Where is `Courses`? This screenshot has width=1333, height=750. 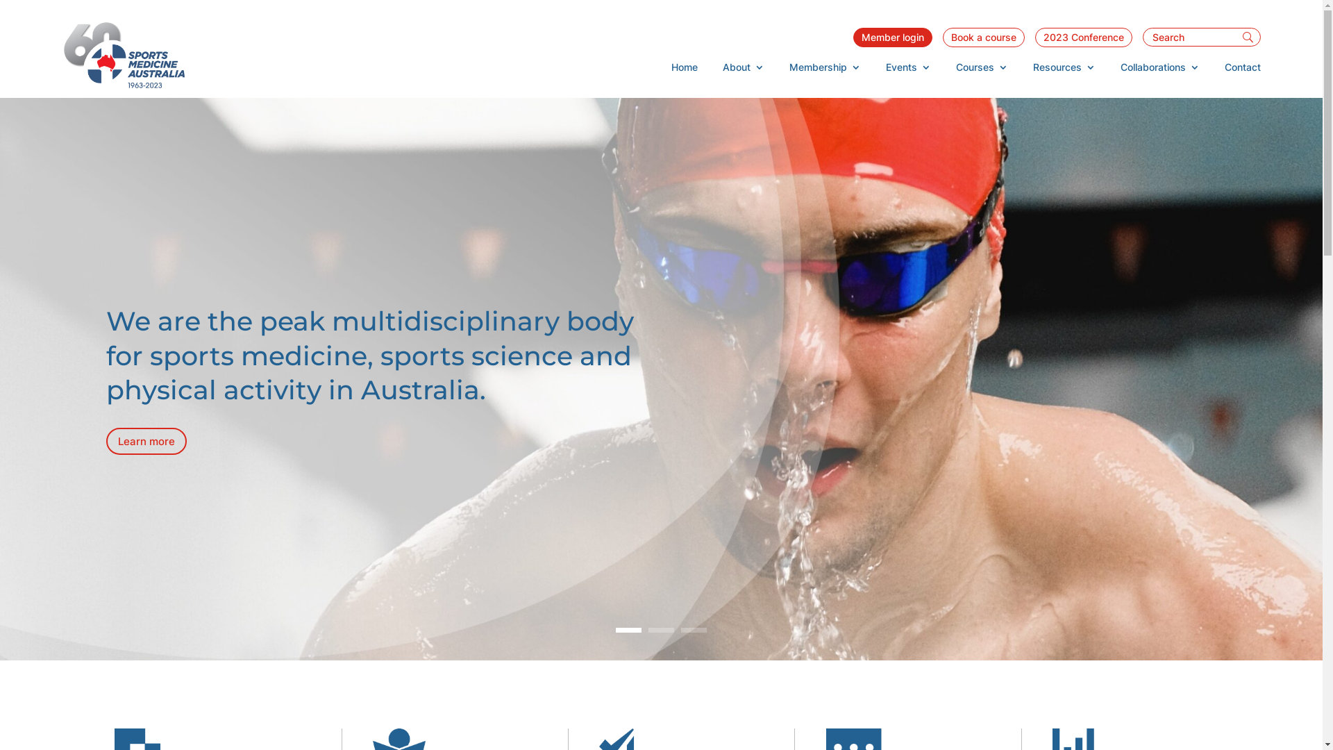 Courses is located at coordinates (982, 70).